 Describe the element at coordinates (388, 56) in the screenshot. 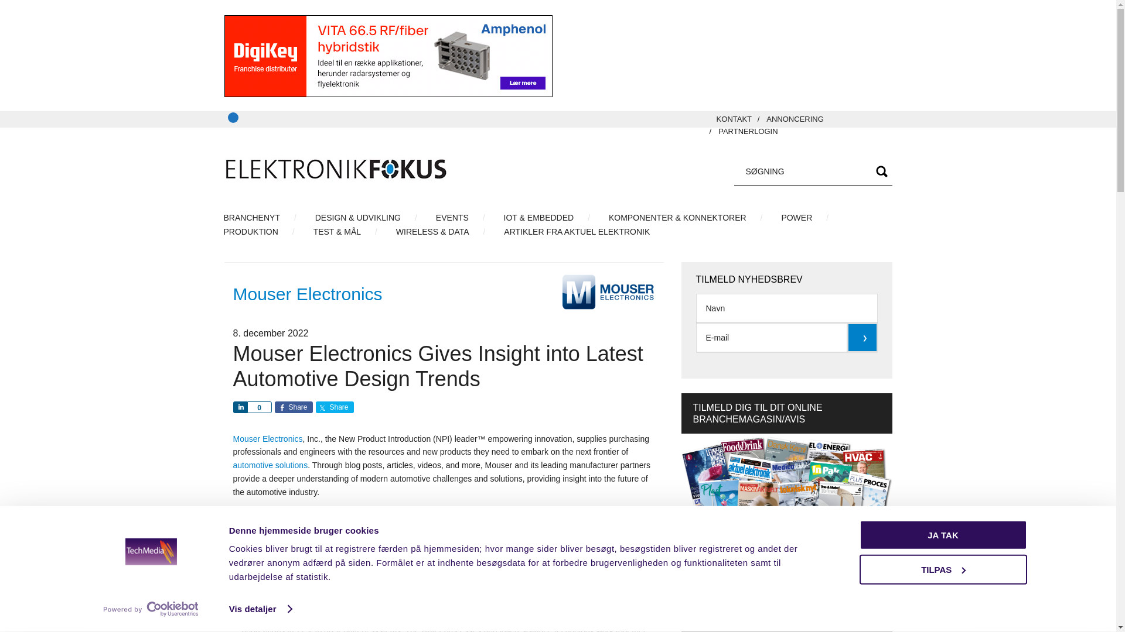

I see `3rd party ad content` at that location.